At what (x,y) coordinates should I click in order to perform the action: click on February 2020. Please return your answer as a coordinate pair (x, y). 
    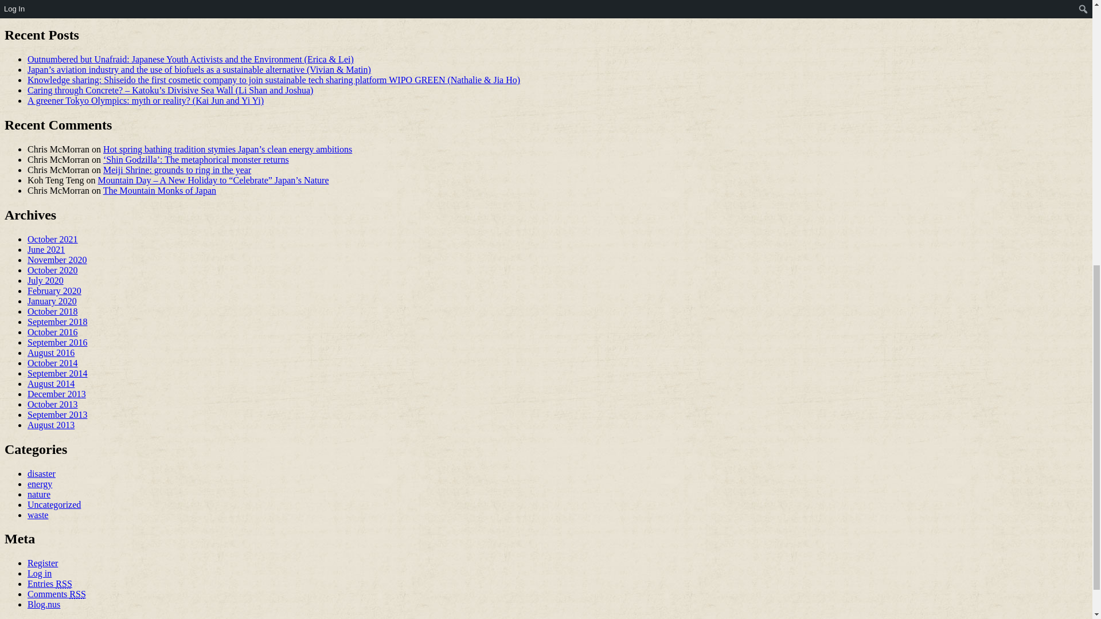
    Looking at the image, I should click on (54, 291).